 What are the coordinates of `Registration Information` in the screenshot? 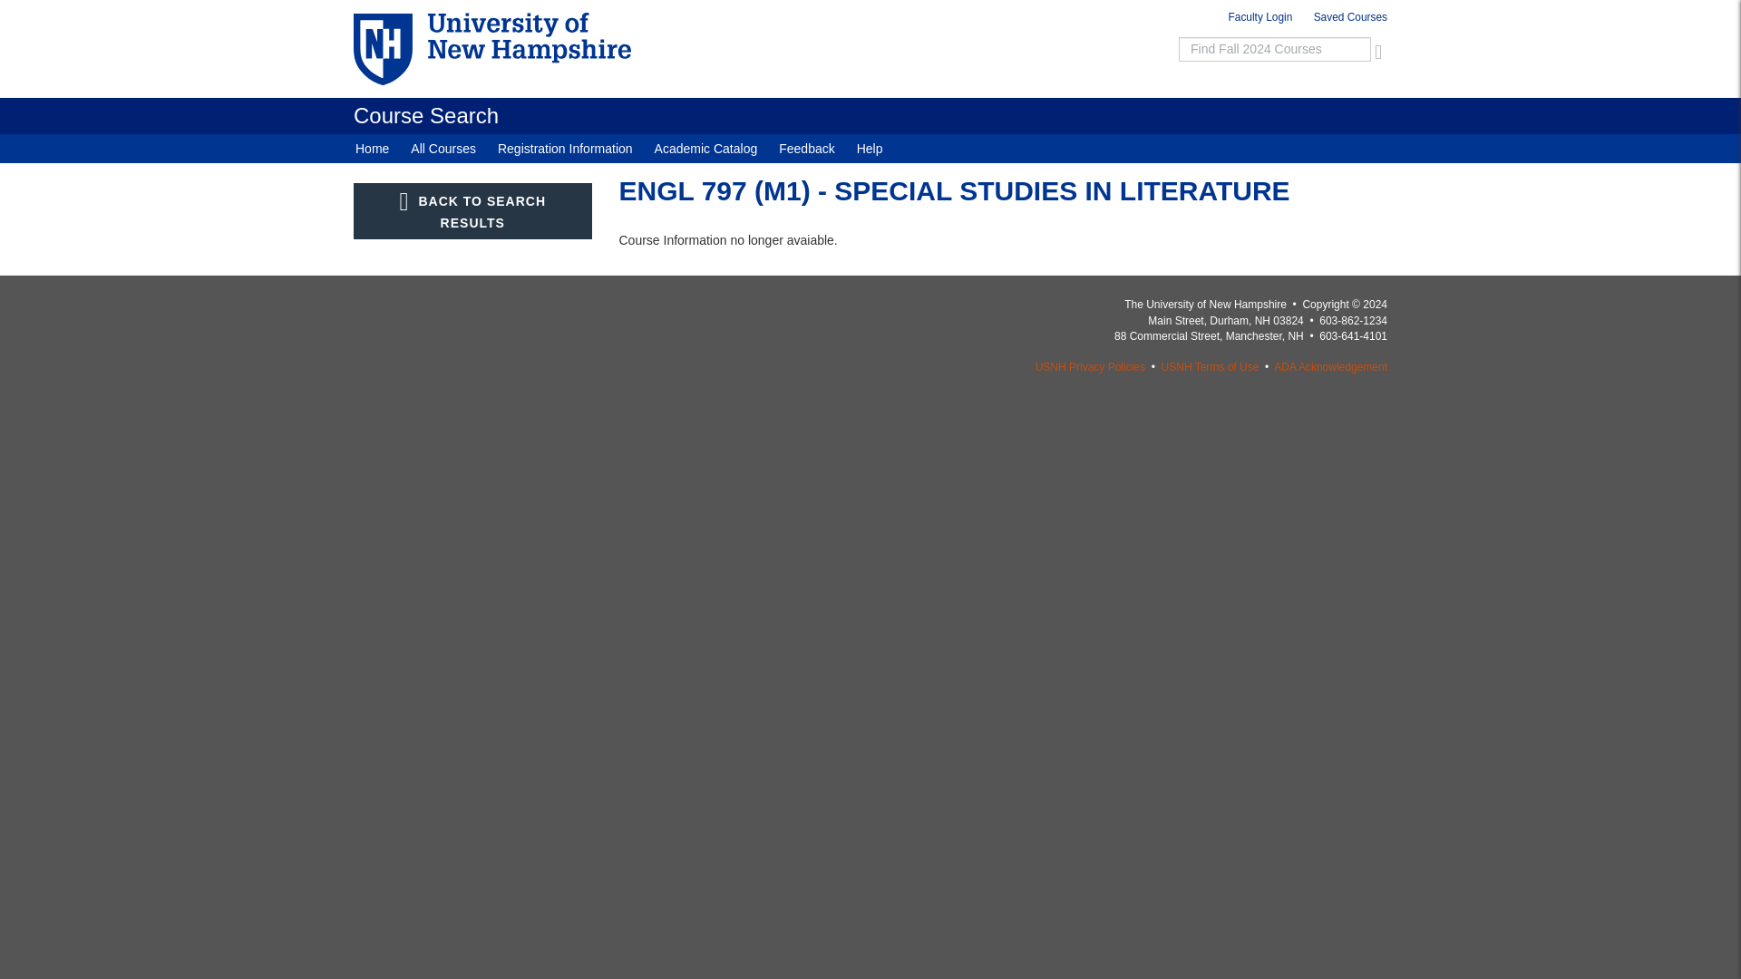 It's located at (566, 149).